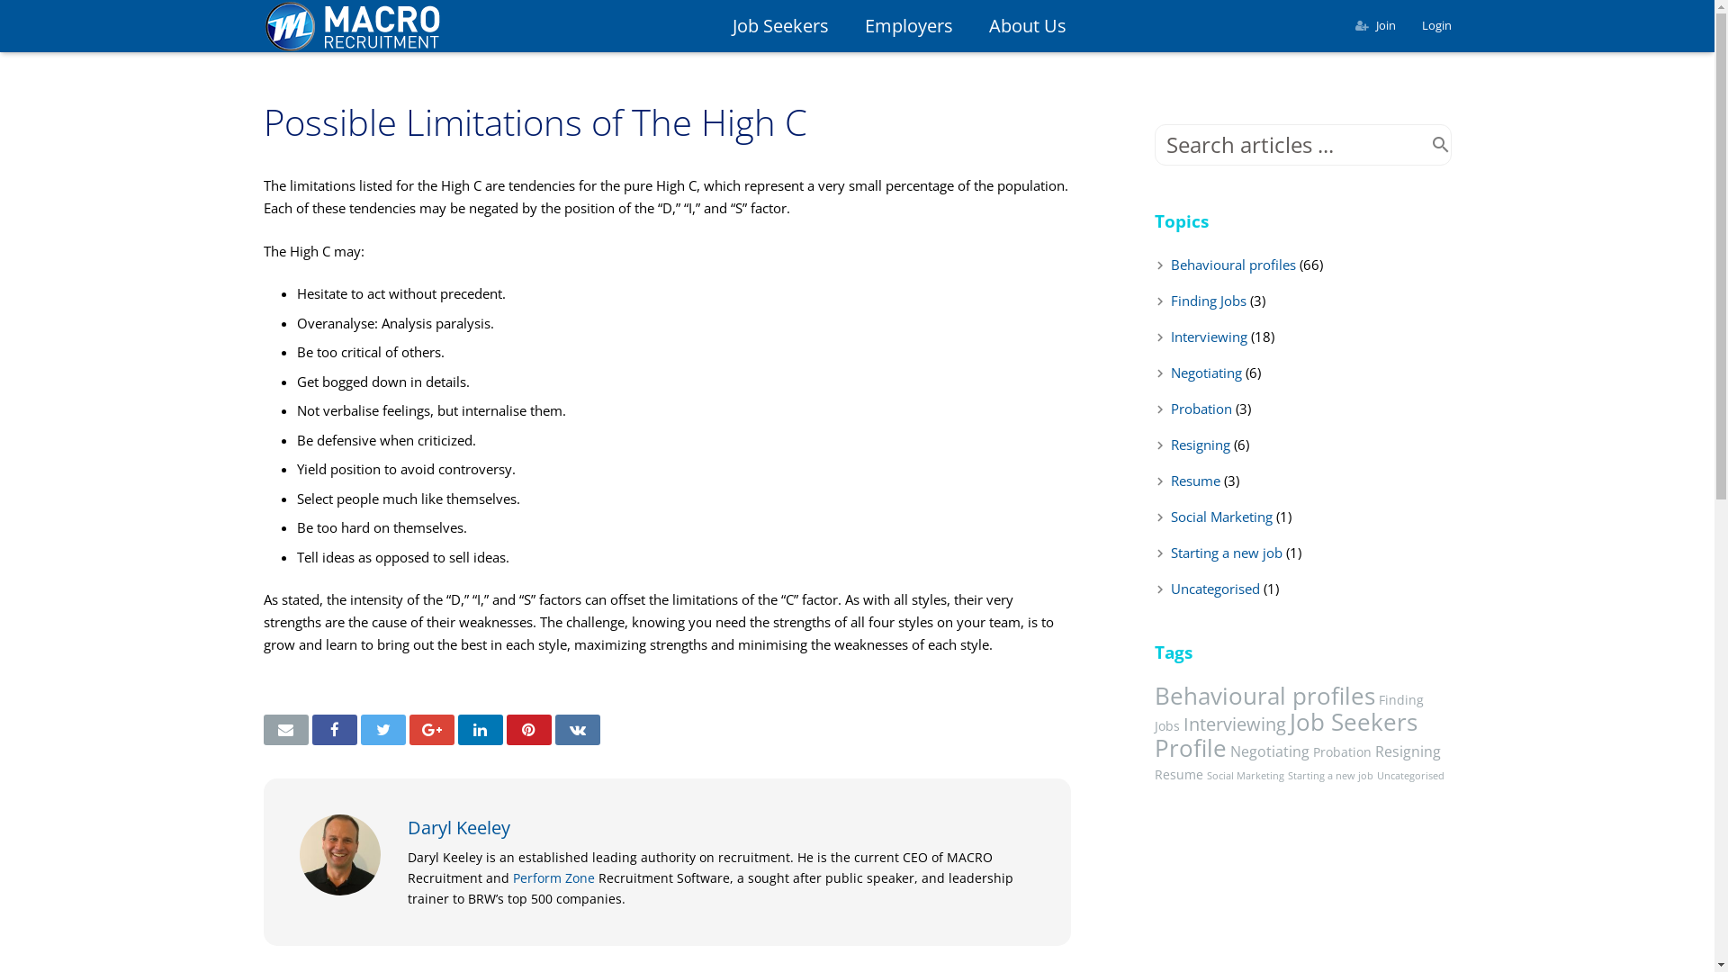  I want to click on Join, so click(1386, 25).